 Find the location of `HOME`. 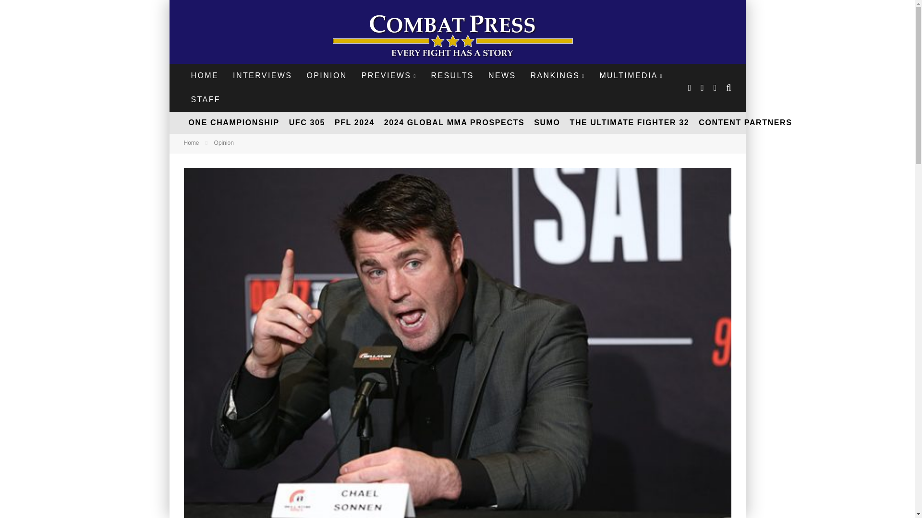

HOME is located at coordinates (205, 75).